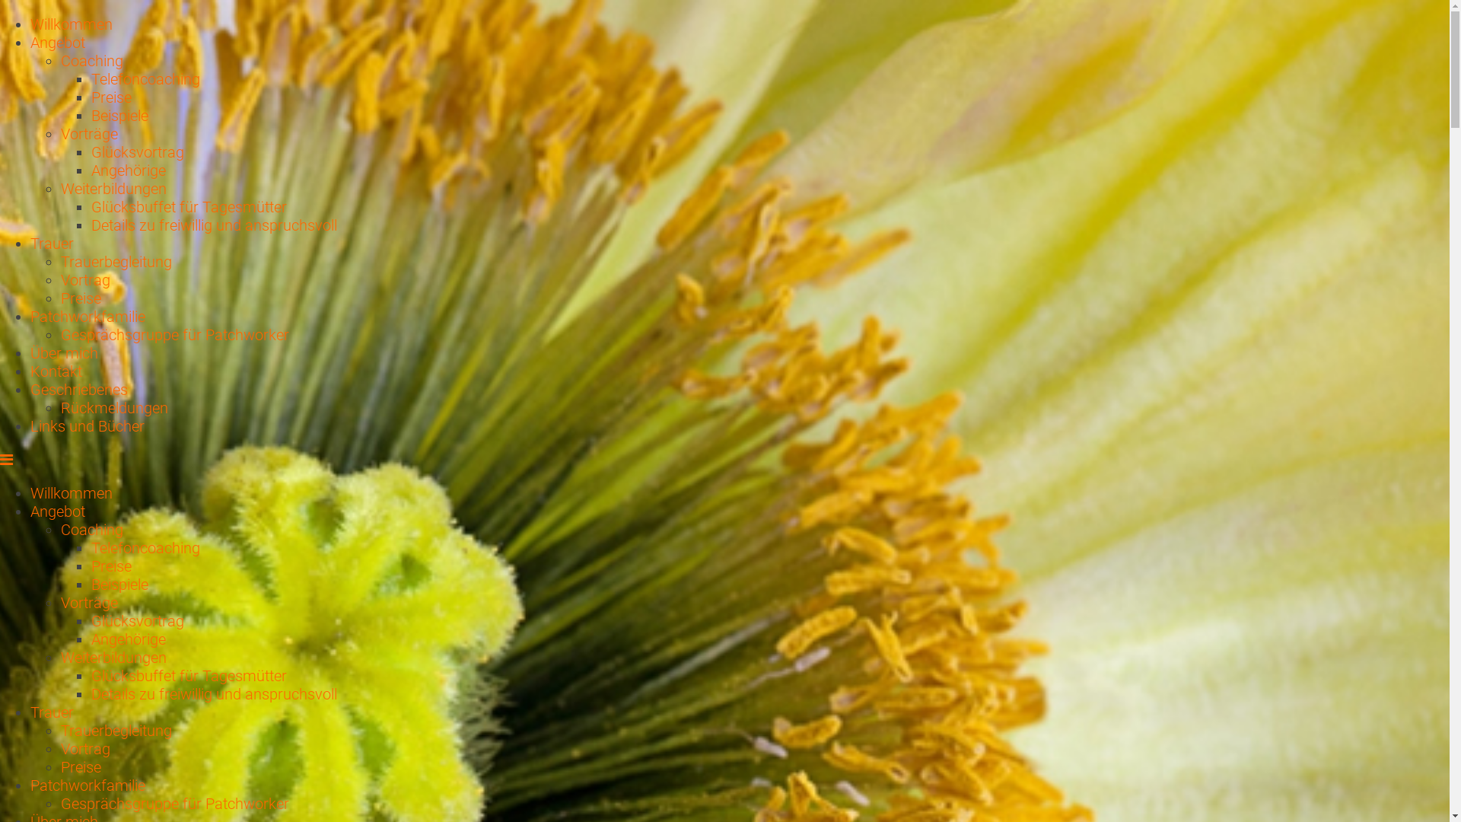 This screenshot has width=1461, height=822. Describe the element at coordinates (79, 390) in the screenshot. I see `Geschriebenes` at that location.